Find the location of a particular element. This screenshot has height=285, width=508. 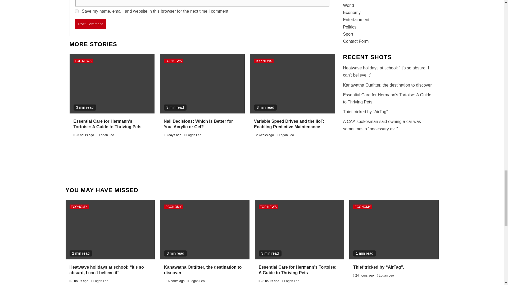

TOP NEWS is located at coordinates (174, 61).